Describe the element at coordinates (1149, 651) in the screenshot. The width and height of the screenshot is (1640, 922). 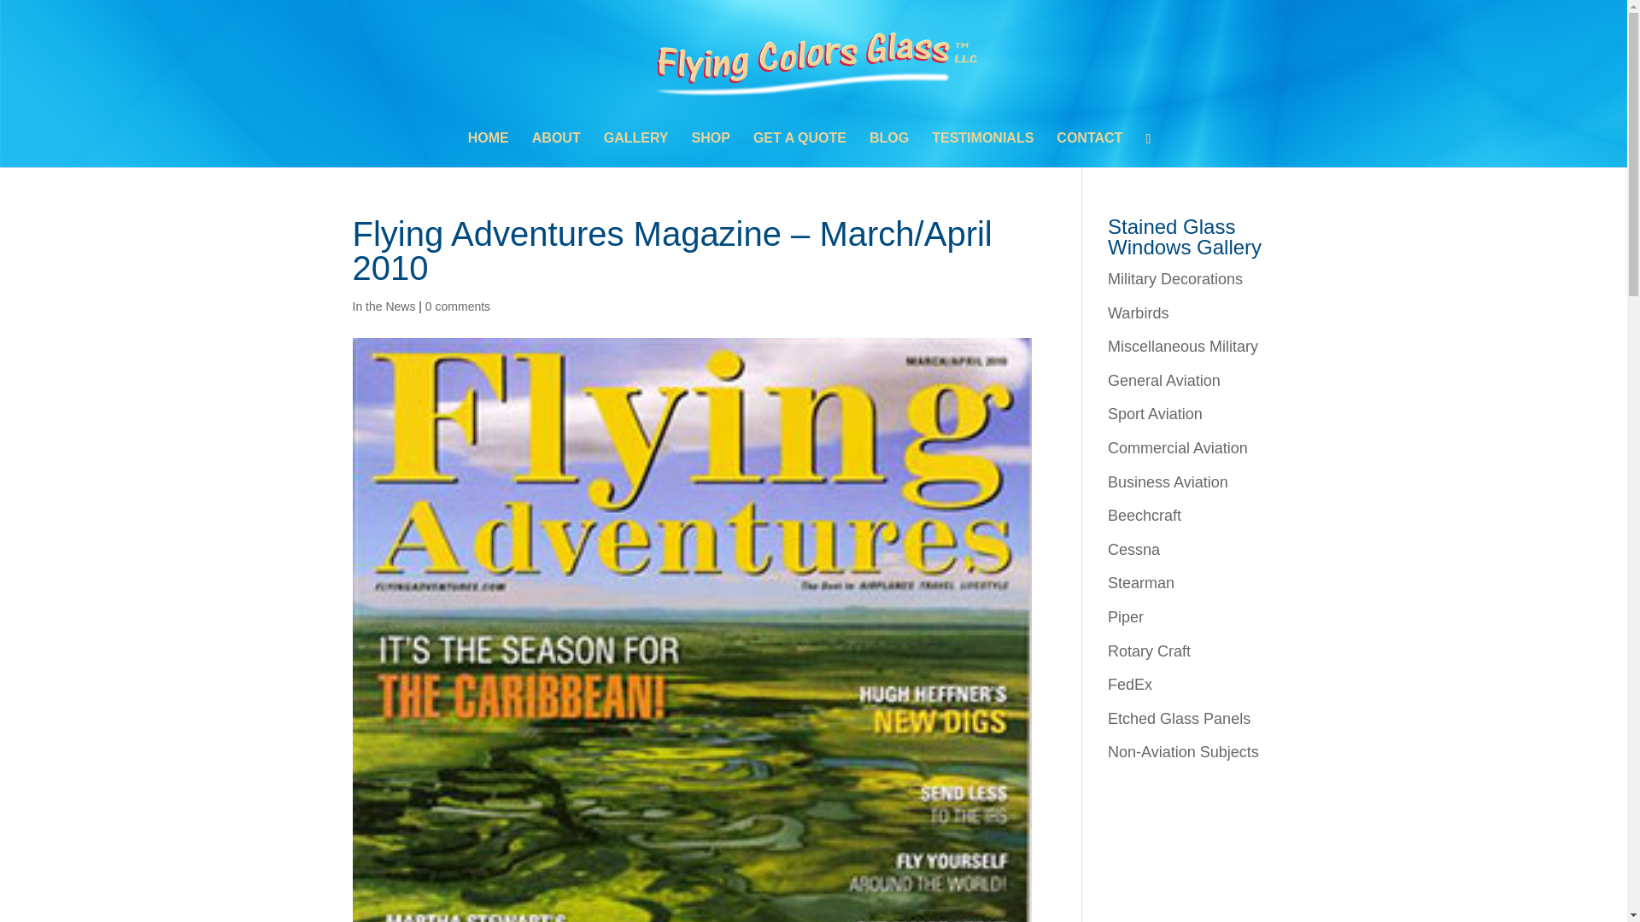
I see `Rotary Craft` at that location.